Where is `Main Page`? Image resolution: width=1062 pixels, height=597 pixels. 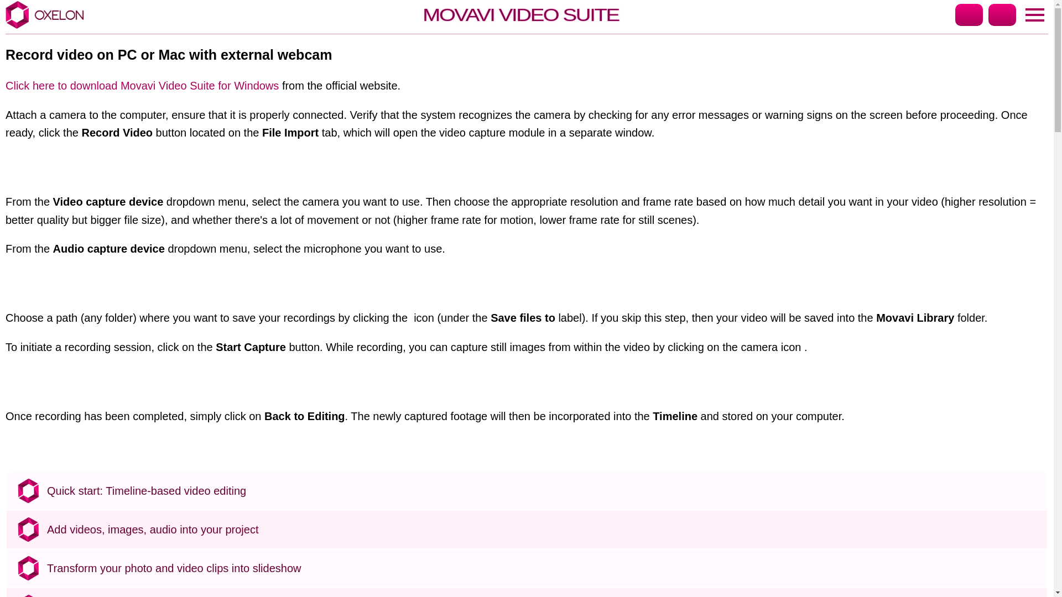 Main Page is located at coordinates (1034, 14).